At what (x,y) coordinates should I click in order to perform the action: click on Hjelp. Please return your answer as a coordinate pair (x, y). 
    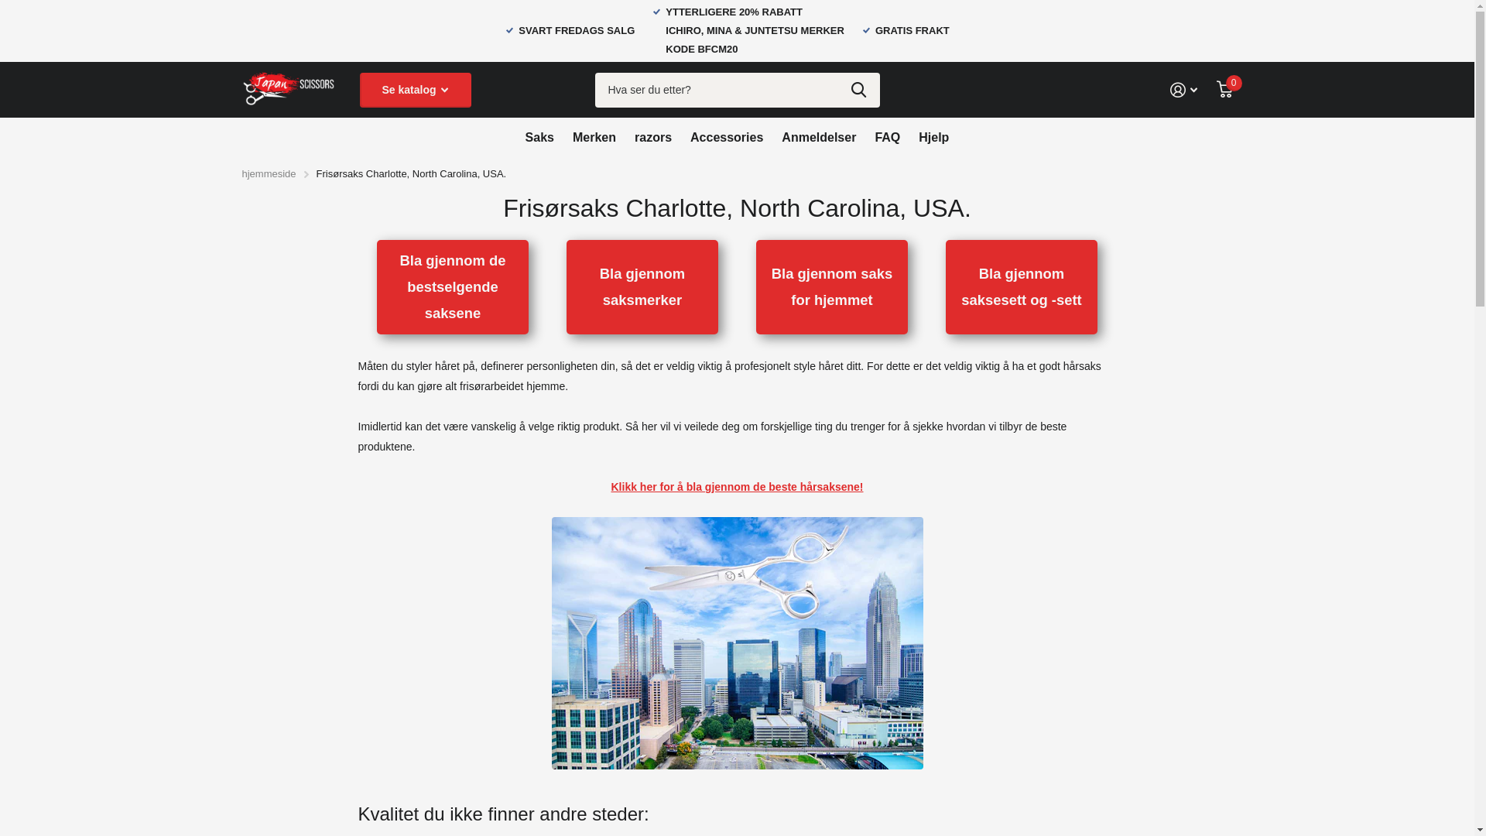
    Looking at the image, I should click on (933, 137).